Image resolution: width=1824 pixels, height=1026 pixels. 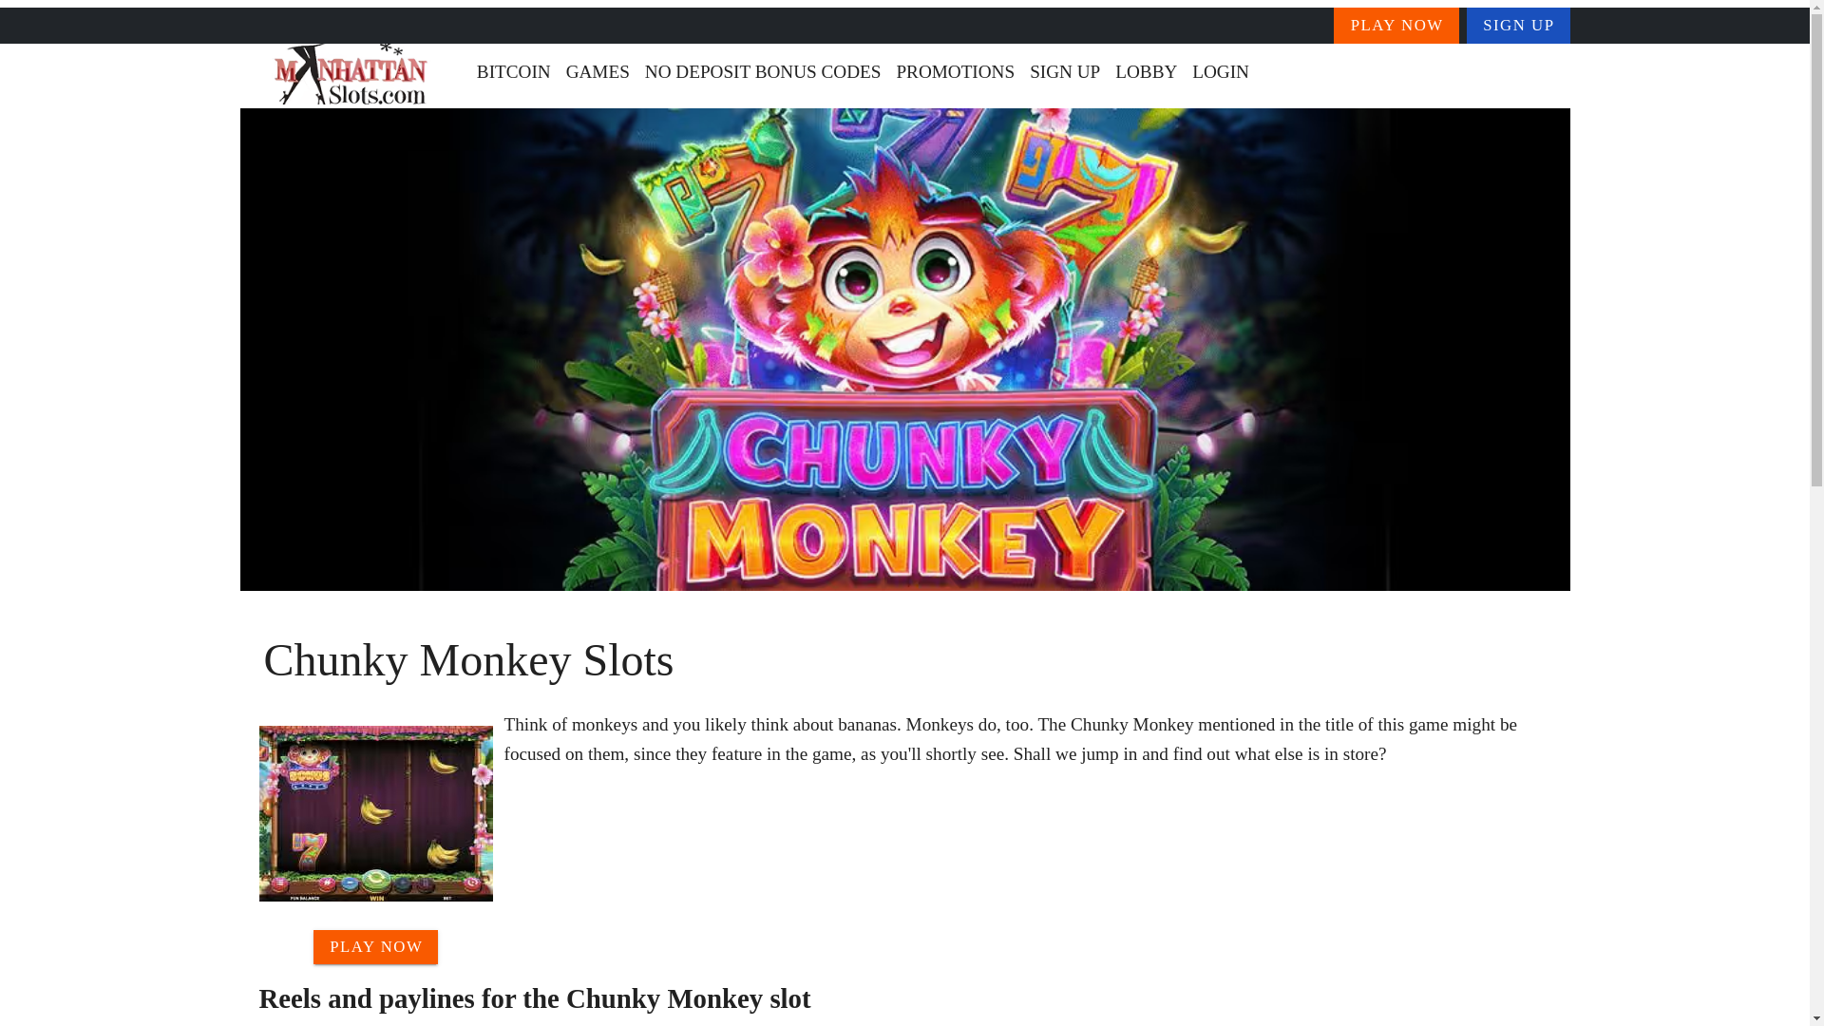 I want to click on GAMES, so click(x=597, y=72).